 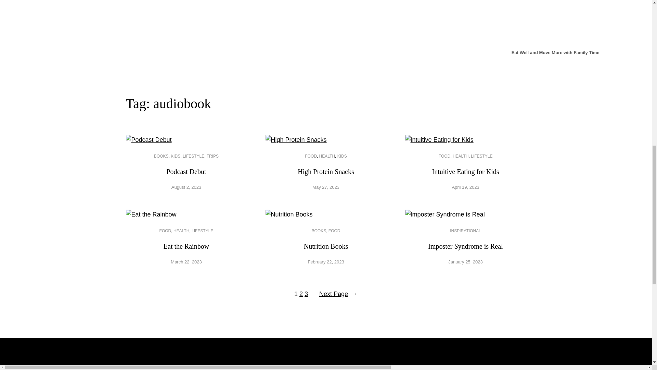 I want to click on KIDS, so click(x=175, y=156).